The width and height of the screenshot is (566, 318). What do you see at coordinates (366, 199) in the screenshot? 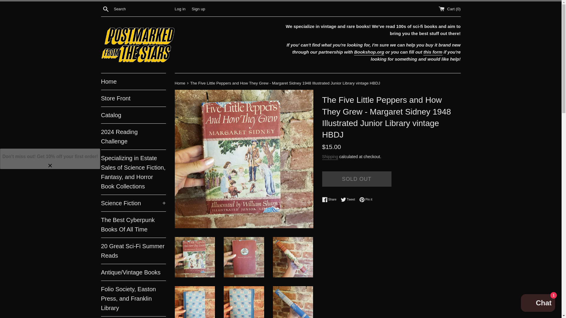
I see `Pin on Pinterest` at bounding box center [366, 199].